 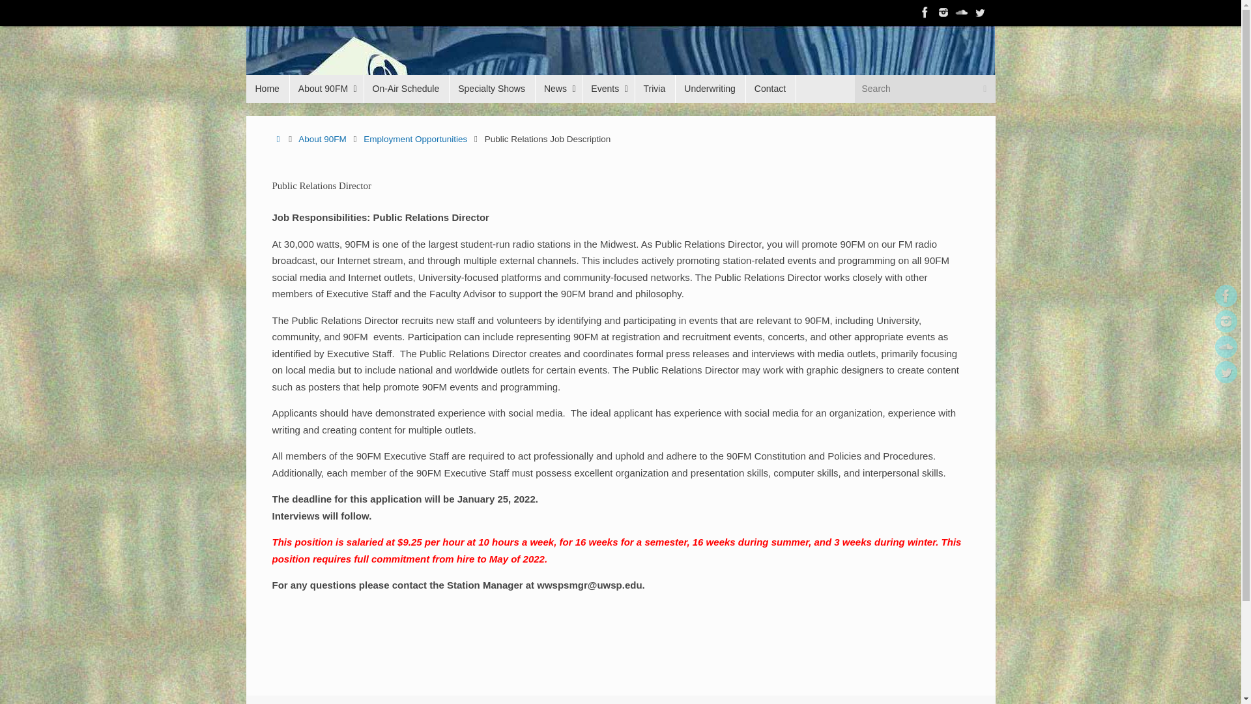 What do you see at coordinates (770, 89) in the screenshot?
I see `Contact` at bounding box center [770, 89].